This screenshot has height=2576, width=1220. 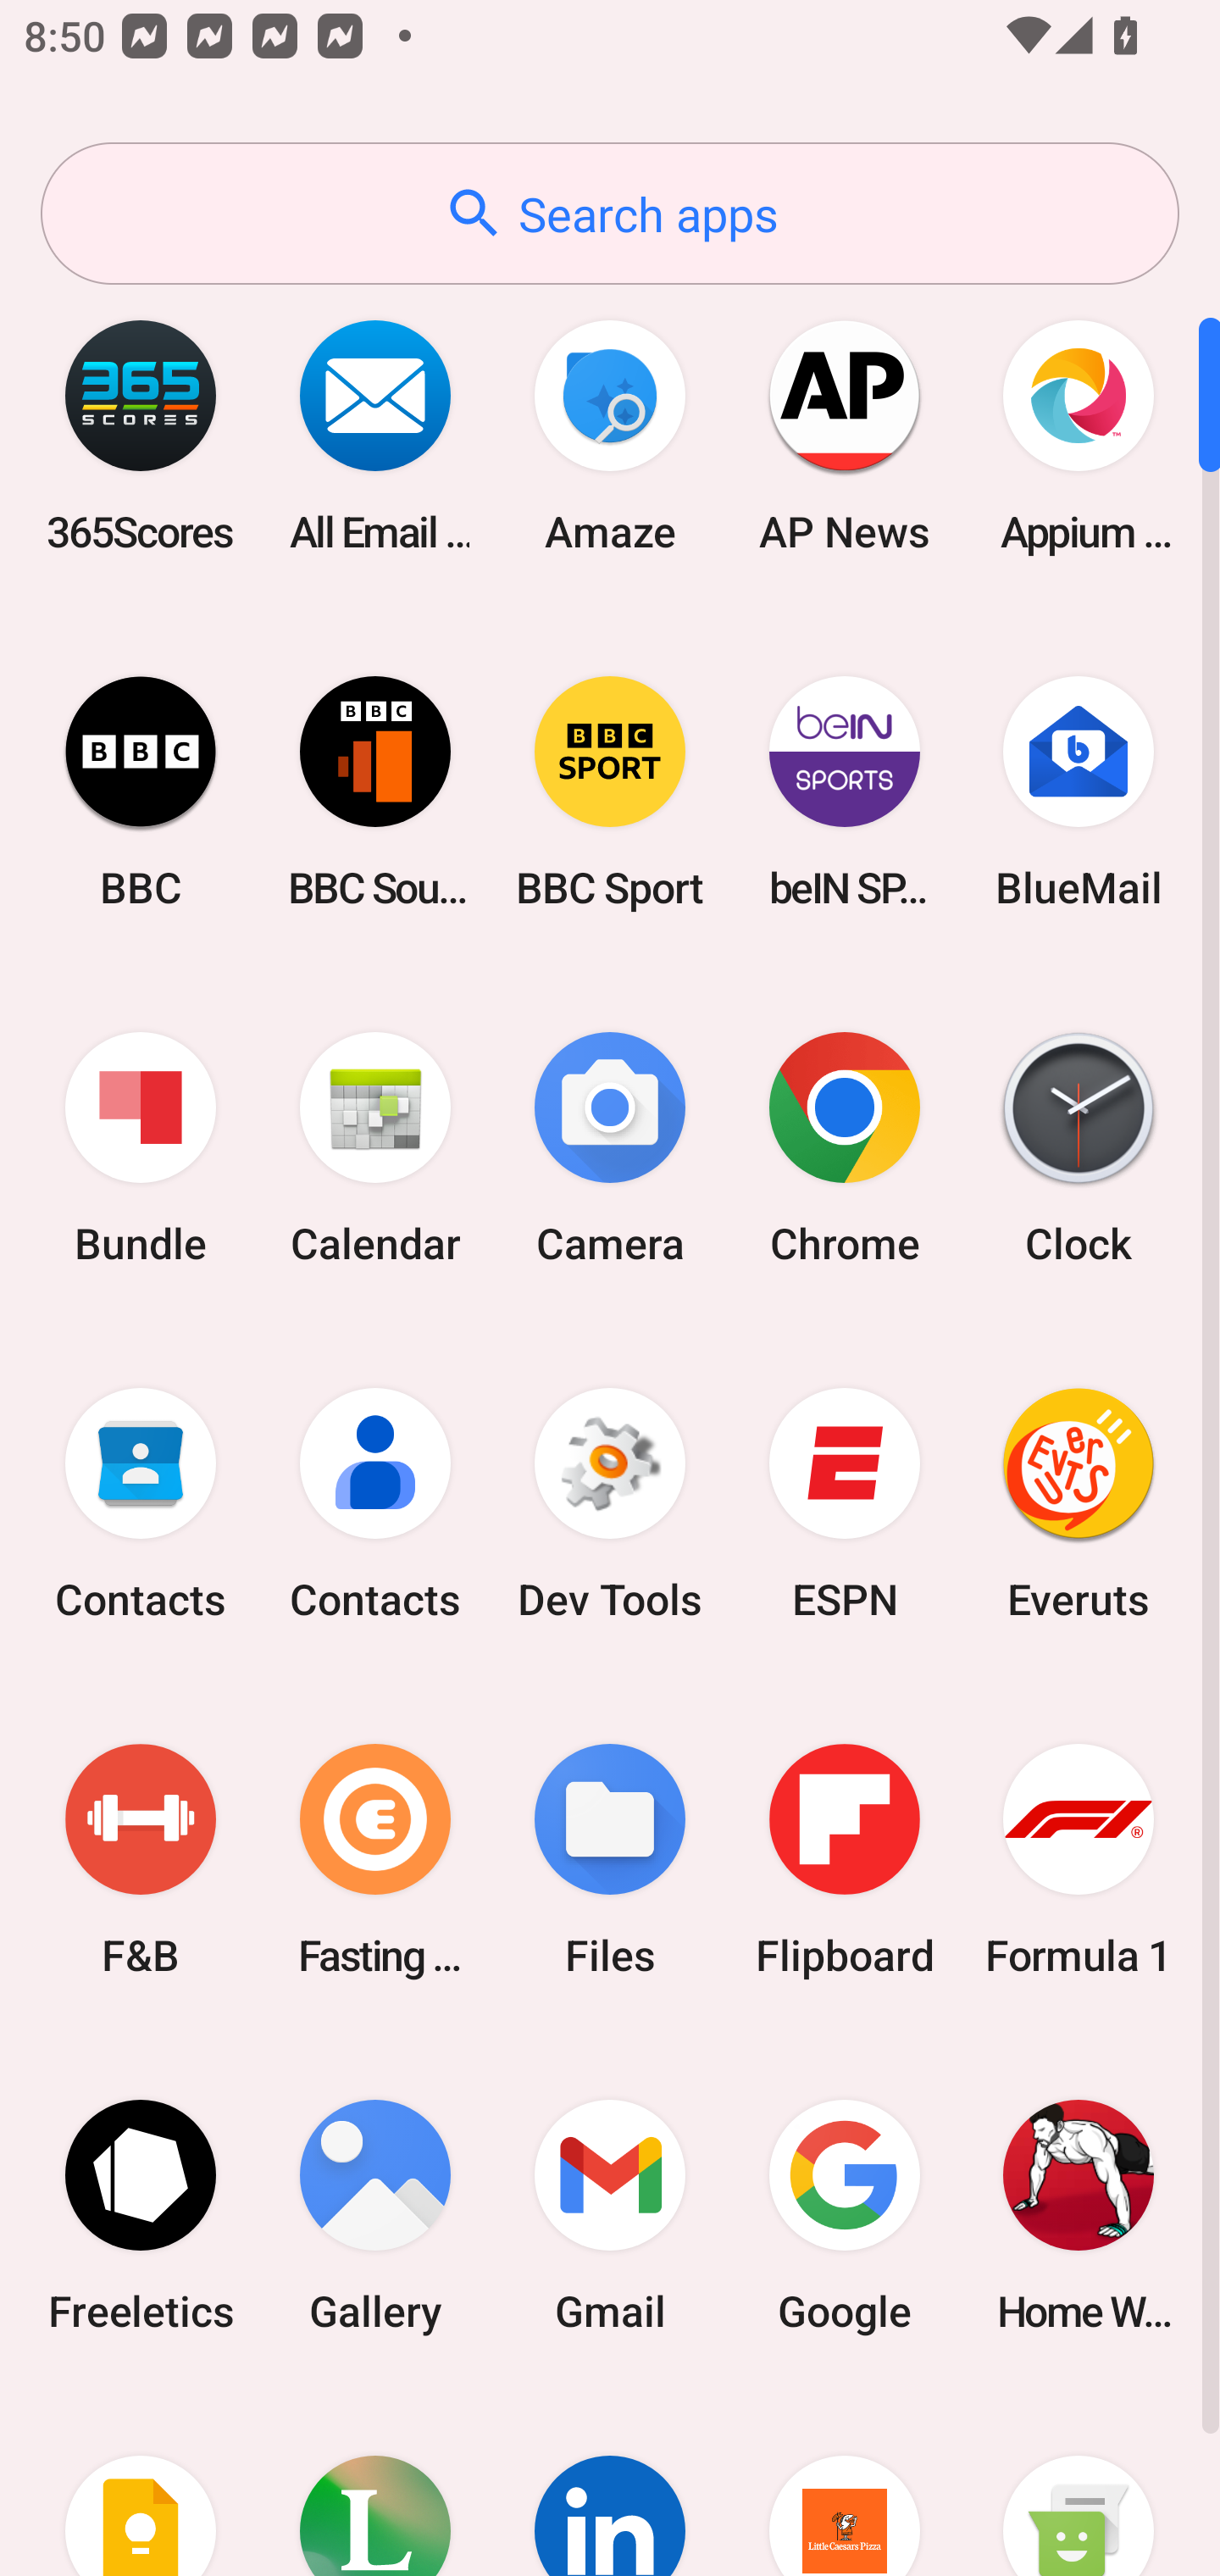 I want to click on BlueMail, so click(x=1079, y=791).